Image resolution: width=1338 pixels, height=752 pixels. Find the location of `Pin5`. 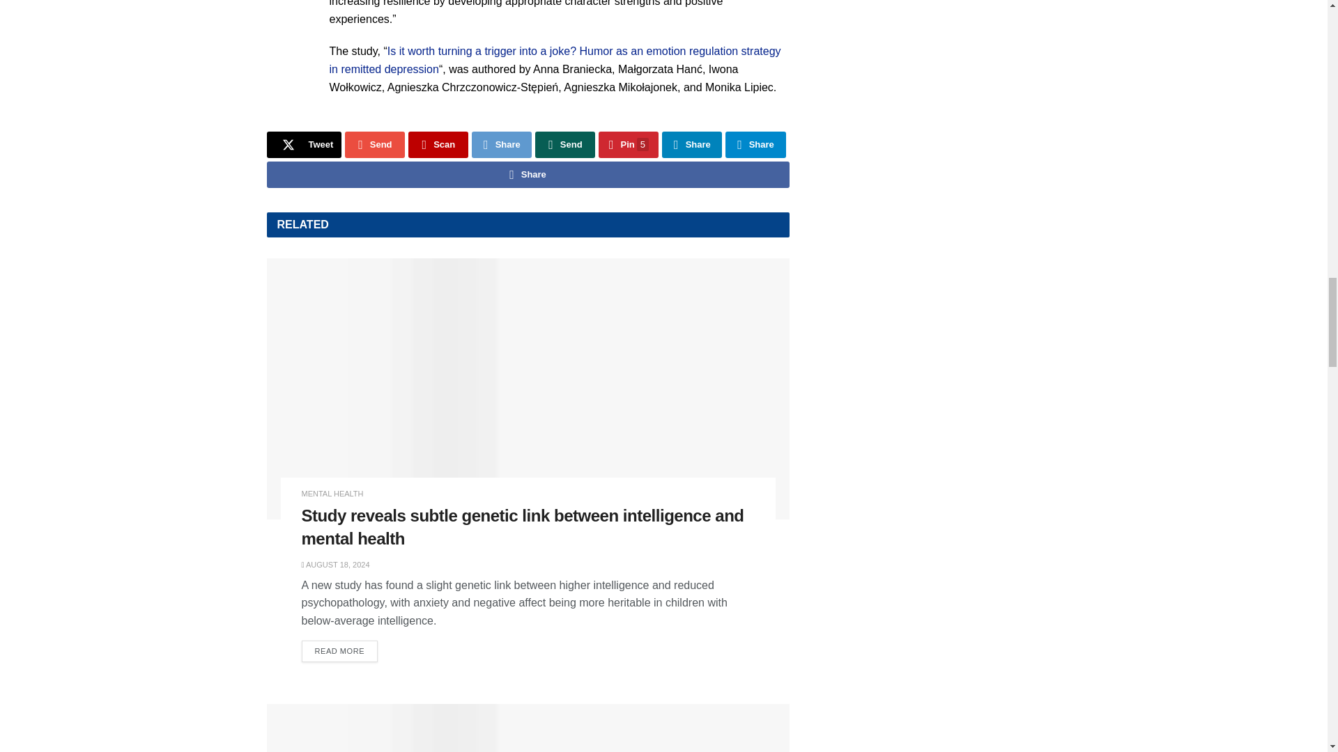

Pin5 is located at coordinates (628, 145).